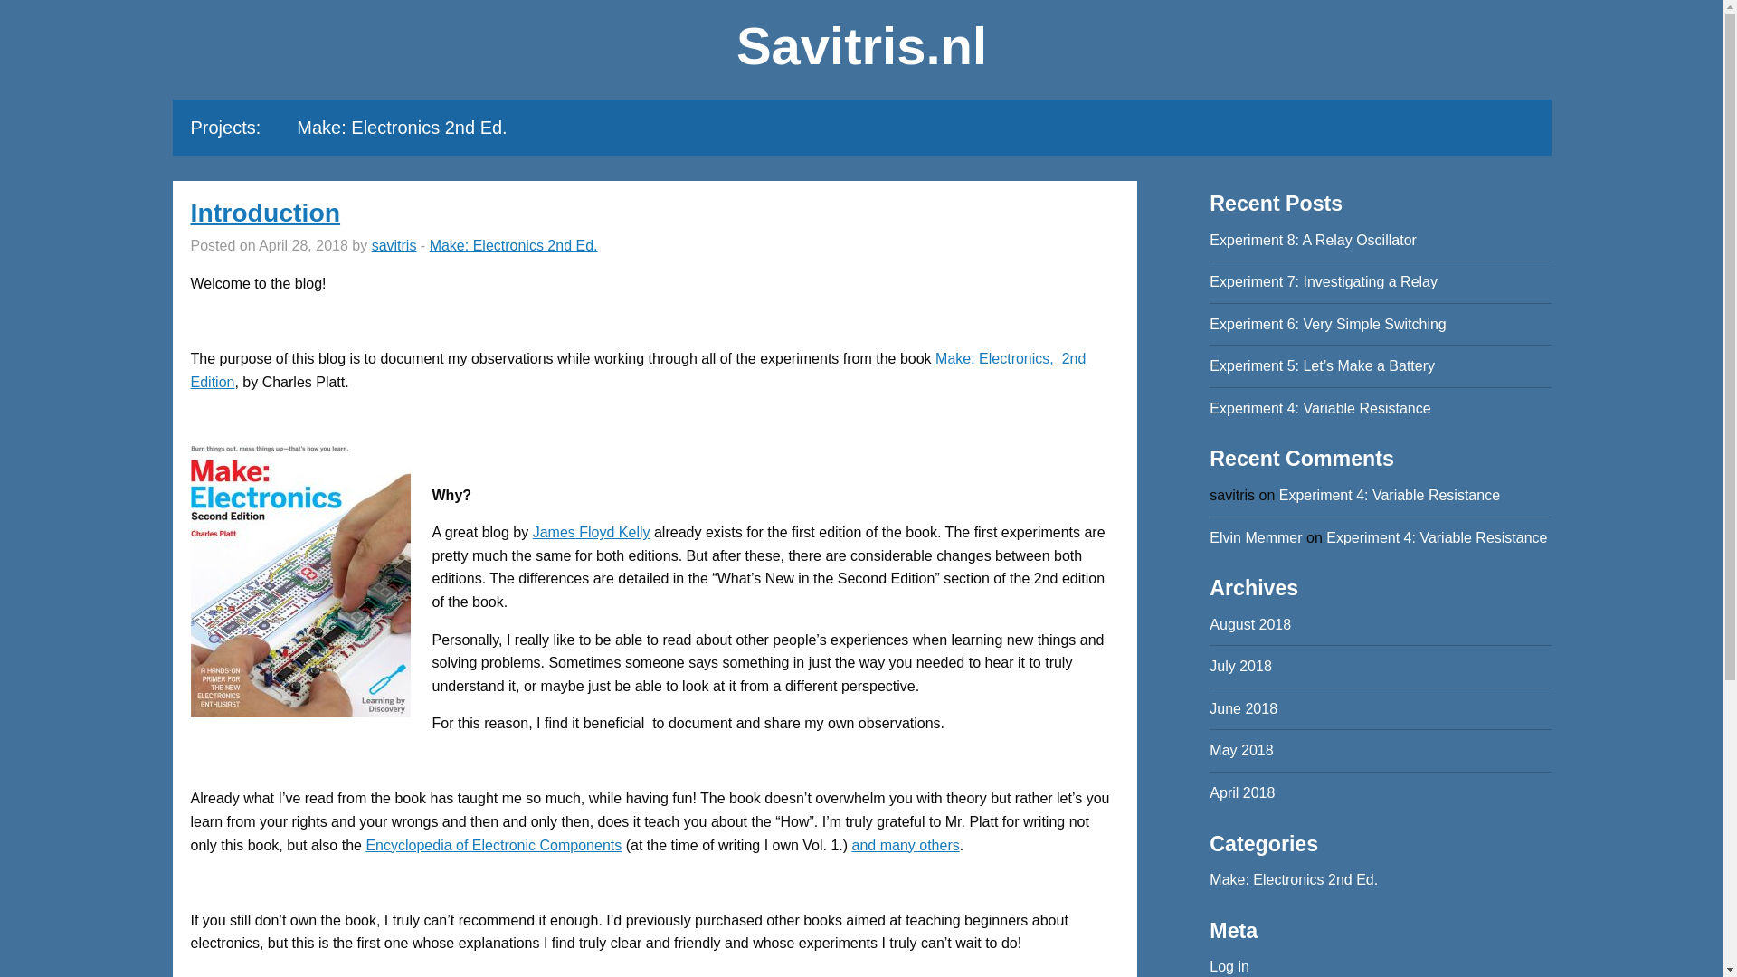  I want to click on Make: Electronics 2nd Ed., so click(1293, 879).